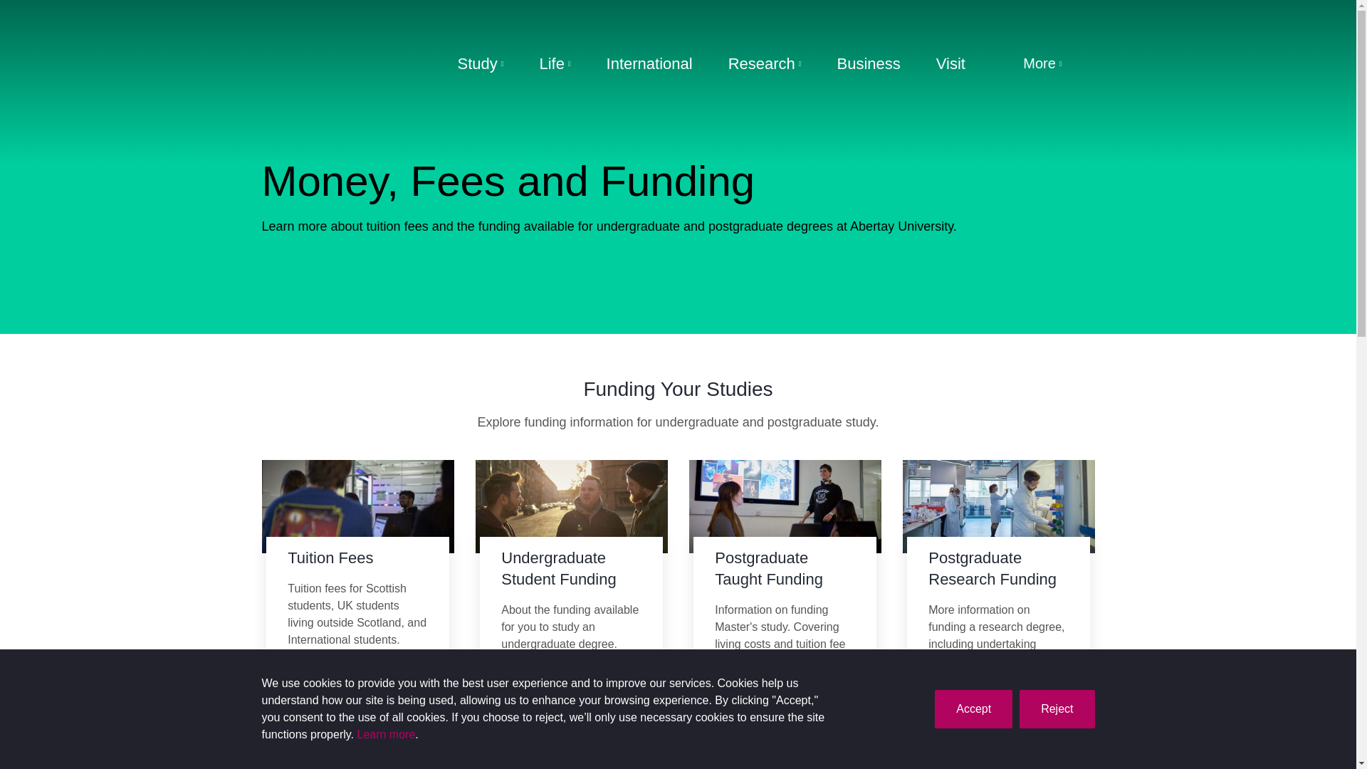  I want to click on Cookies, so click(386, 735).